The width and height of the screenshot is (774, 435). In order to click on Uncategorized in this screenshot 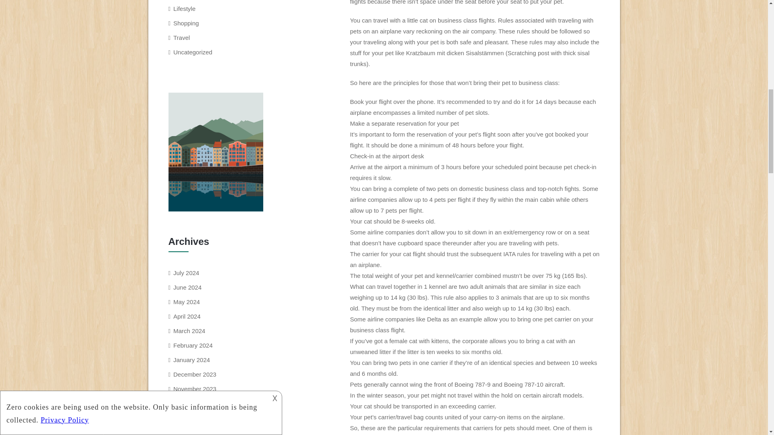, I will do `click(193, 52)`.